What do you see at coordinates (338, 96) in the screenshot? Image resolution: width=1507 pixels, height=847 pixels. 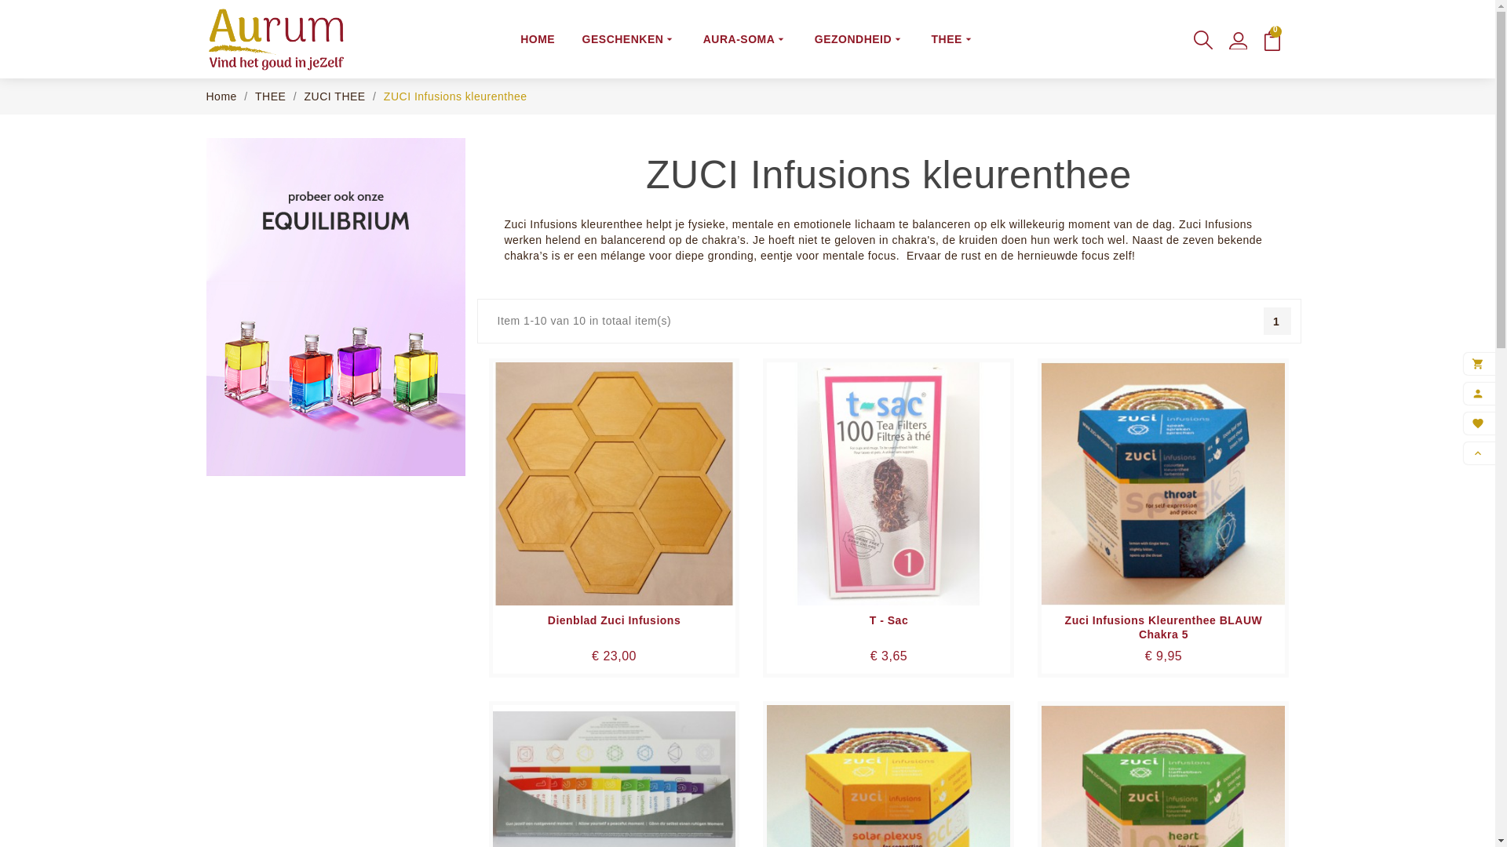 I see `ZUCI THEE` at bounding box center [338, 96].